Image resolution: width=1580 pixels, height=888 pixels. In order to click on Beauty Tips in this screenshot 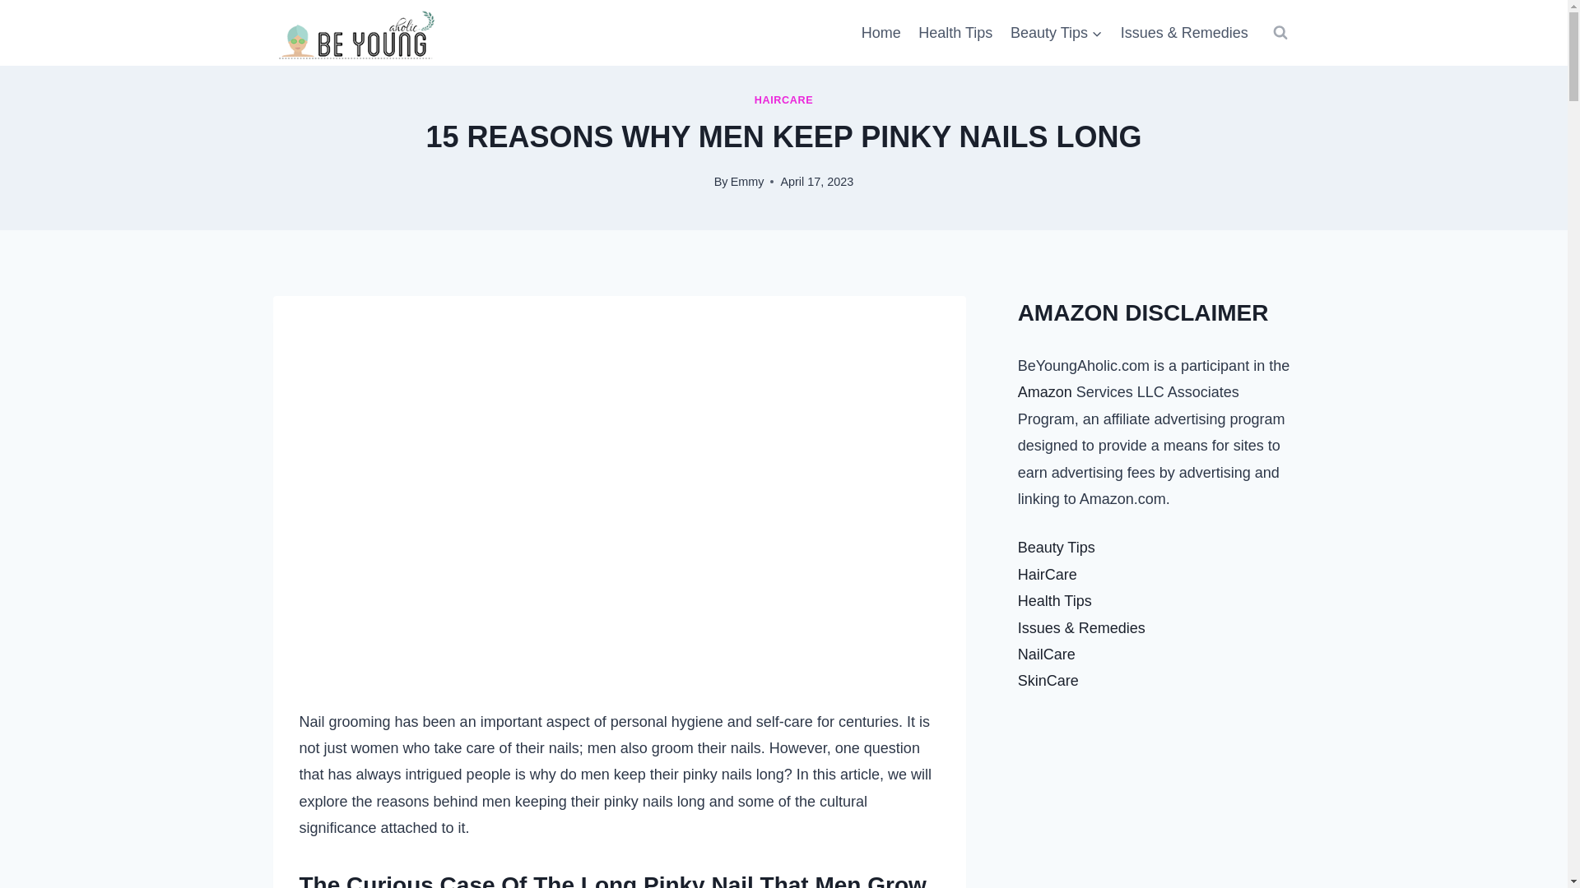, I will do `click(1057, 32)`.